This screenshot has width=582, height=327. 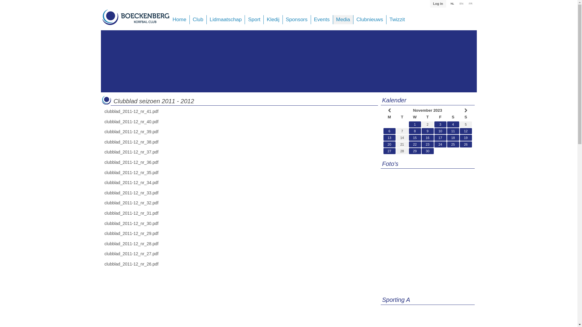 What do you see at coordinates (440, 138) in the screenshot?
I see `17` at bounding box center [440, 138].